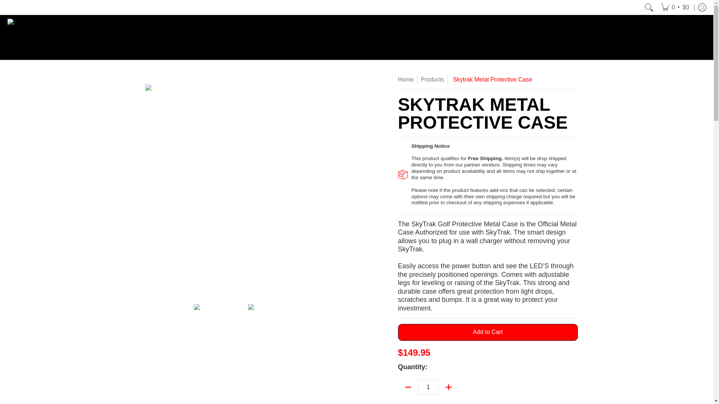  Describe the element at coordinates (702, 7) in the screenshot. I see `Log in` at that location.